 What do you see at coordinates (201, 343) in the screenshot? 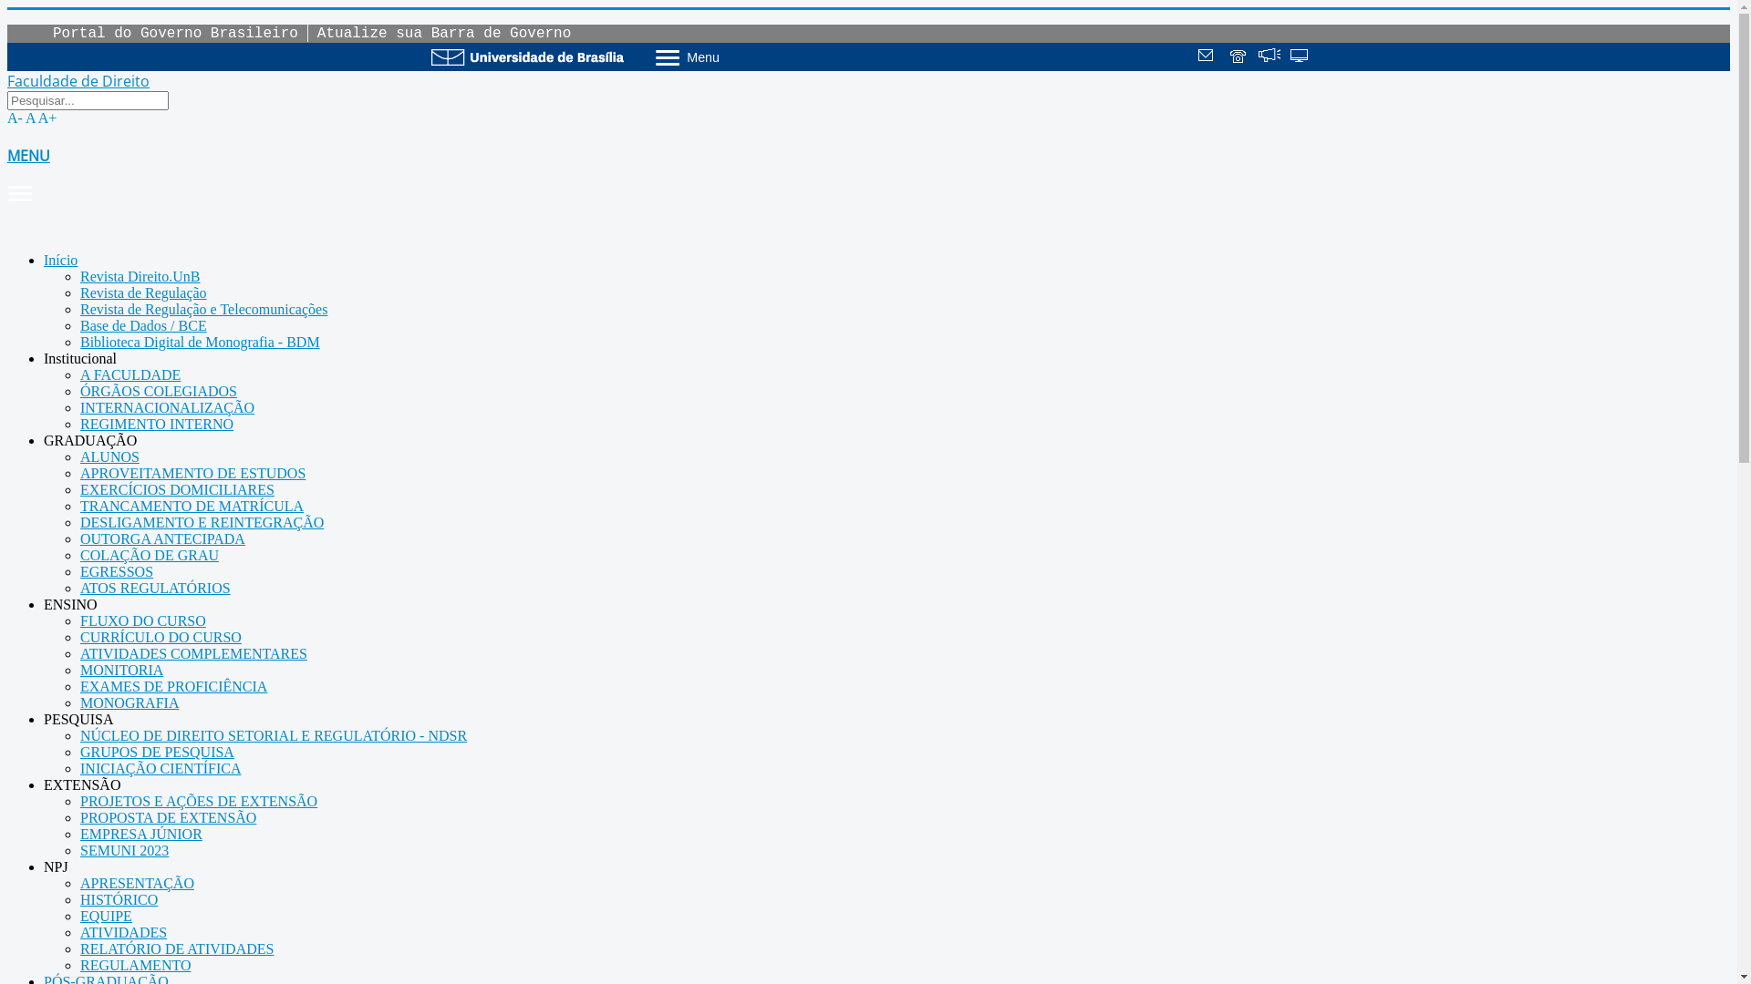
I see `Biblioteca Digital de Monografia - BDM` at bounding box center [201, 343].